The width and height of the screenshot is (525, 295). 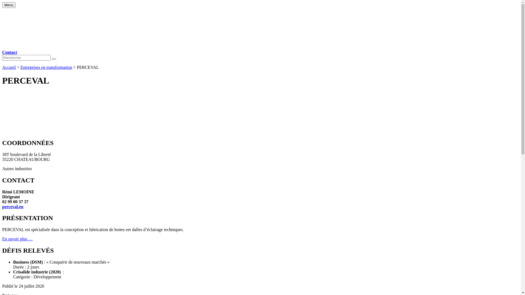 What do you see at coordinates (9, 67) in the screenshot?
I see `Accueil` at bounding box center [9, 67].